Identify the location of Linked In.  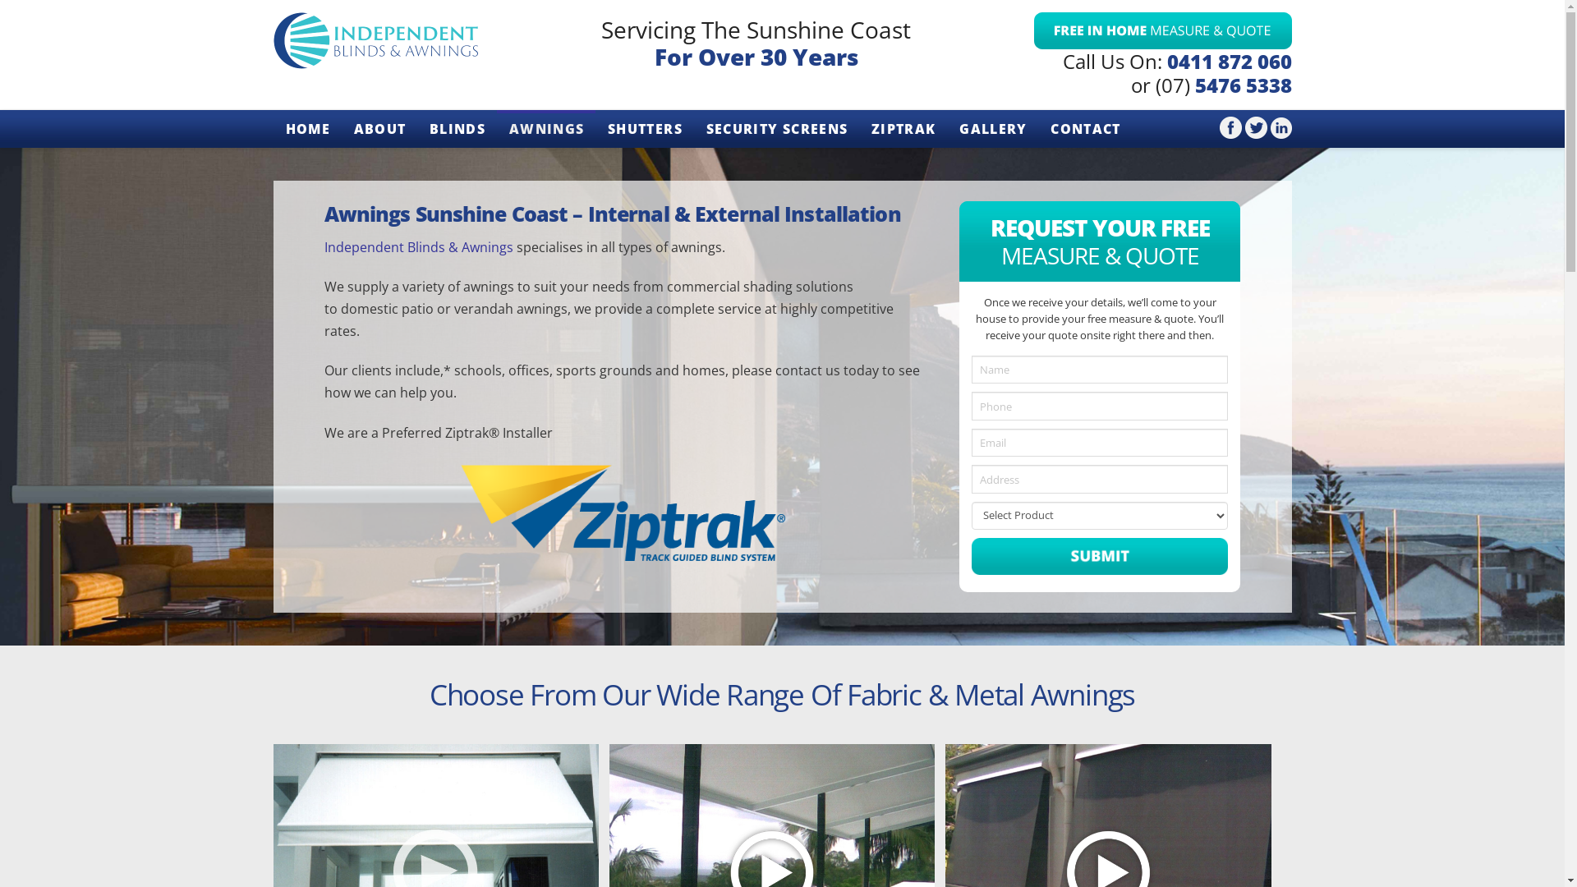
(1280, 126).